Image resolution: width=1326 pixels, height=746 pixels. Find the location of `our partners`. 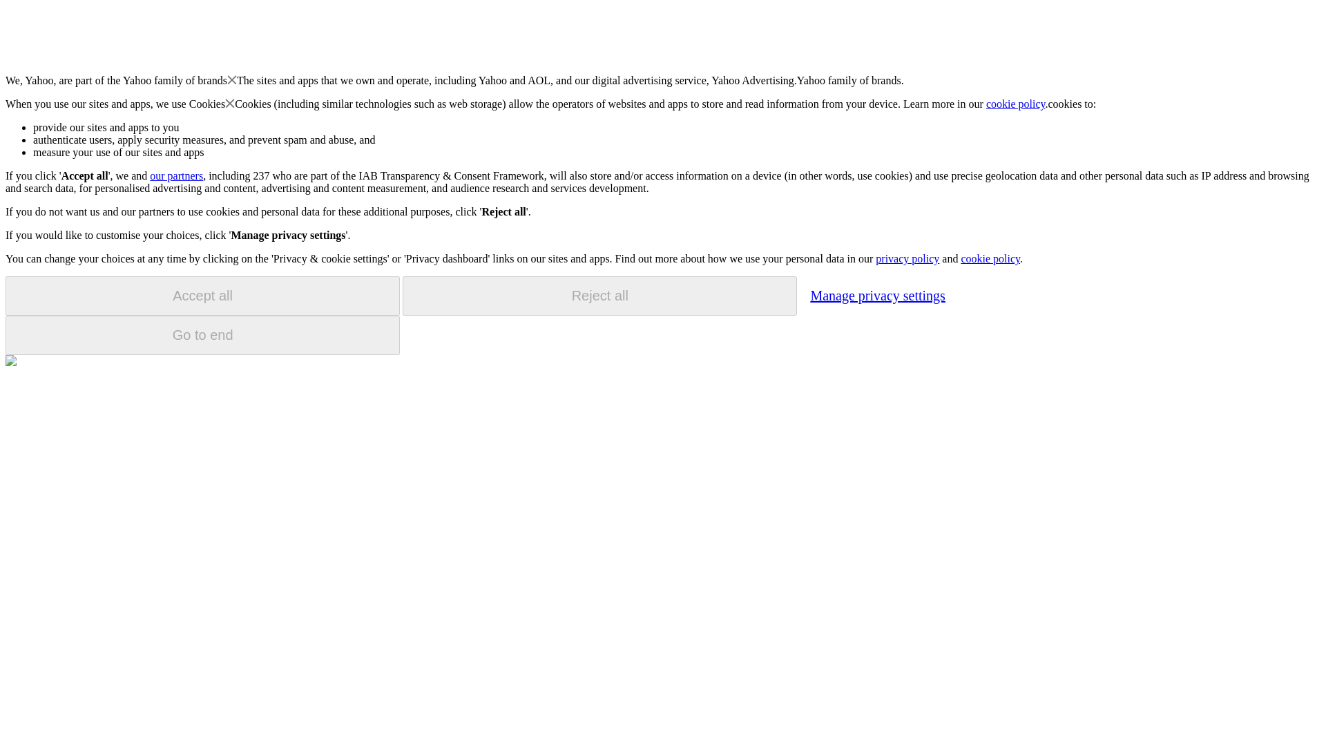

our partners is located at coordinates (175, 175).